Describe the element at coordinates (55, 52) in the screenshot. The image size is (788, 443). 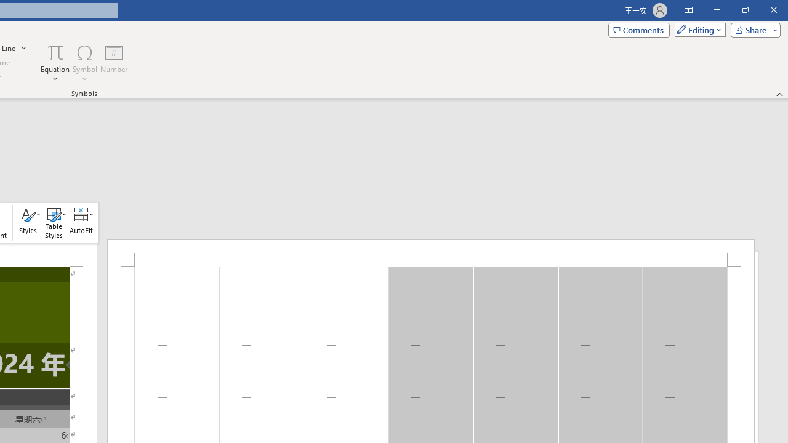
I see `Equation` at that location.